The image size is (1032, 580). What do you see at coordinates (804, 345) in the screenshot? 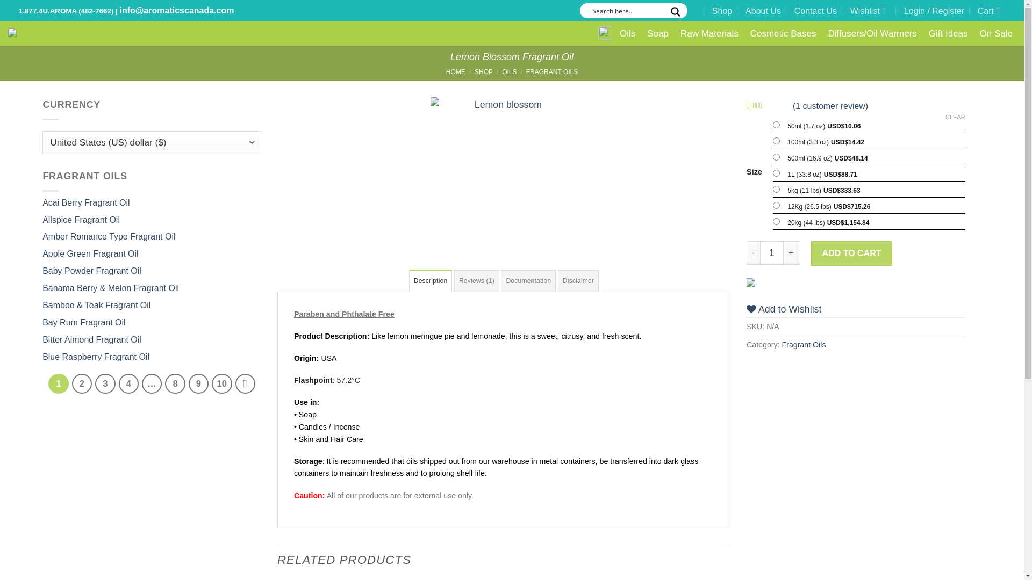
I see `Fragrant Oils` at bounding box center [804, 345].